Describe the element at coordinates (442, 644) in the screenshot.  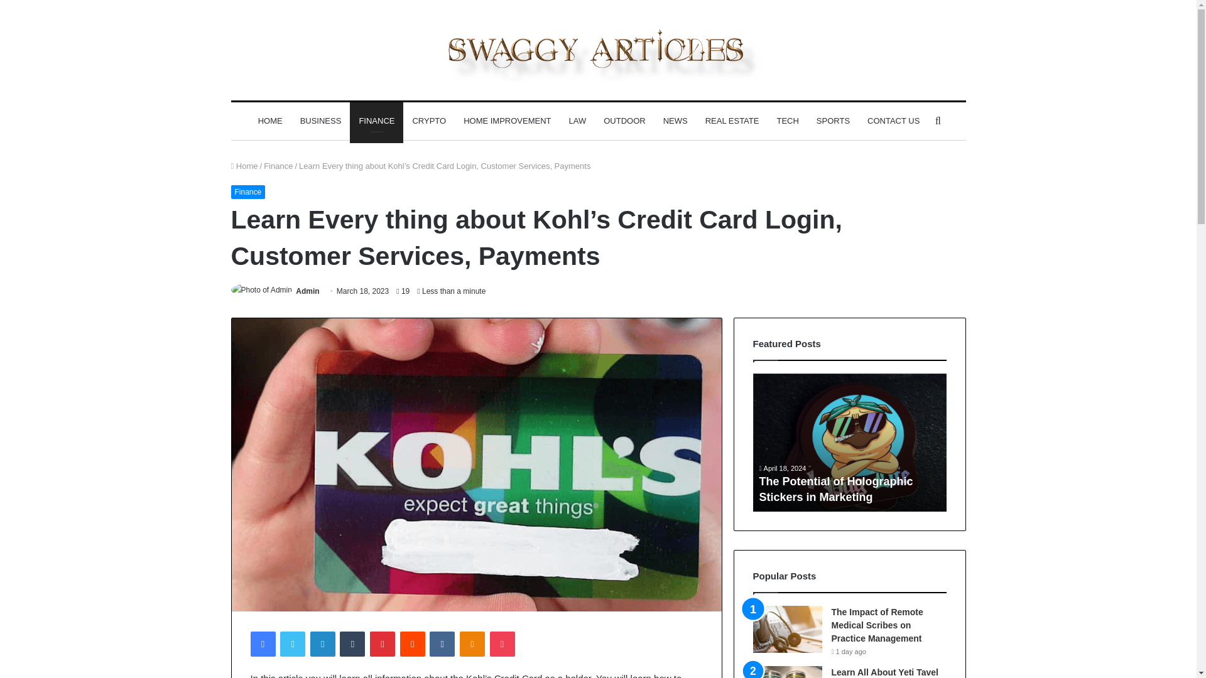
I see `VKontakte` at that location.